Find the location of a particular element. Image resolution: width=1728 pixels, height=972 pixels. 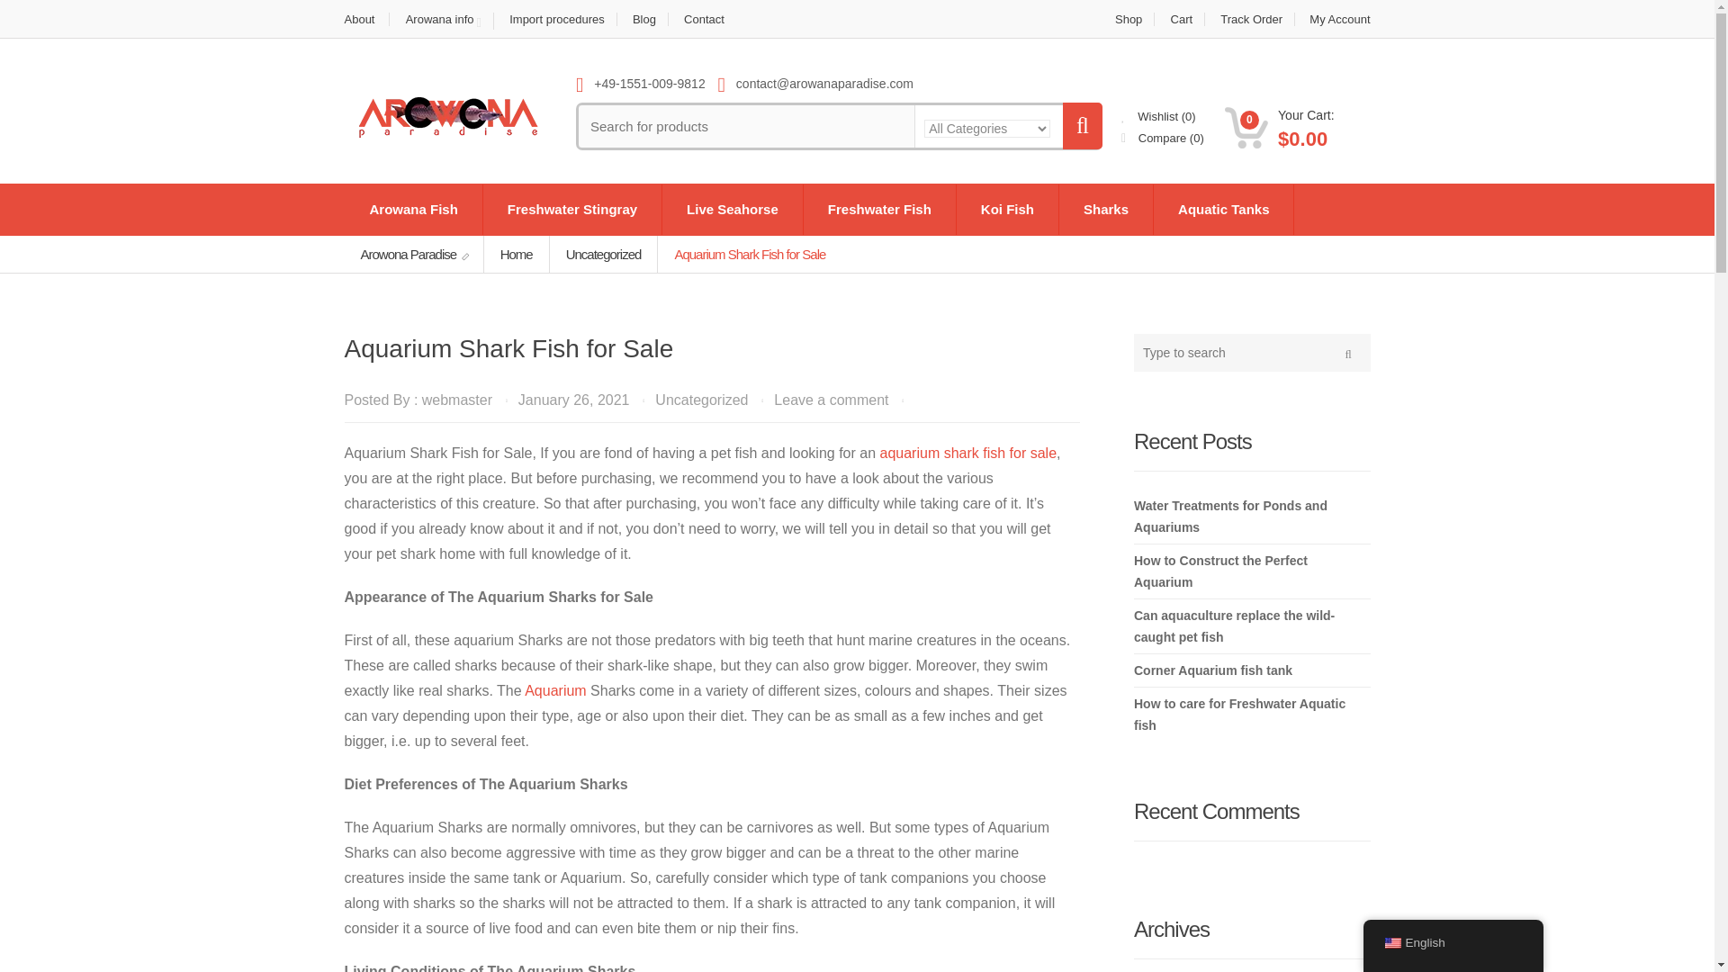

Shop is located at coordinates (1129, 20).